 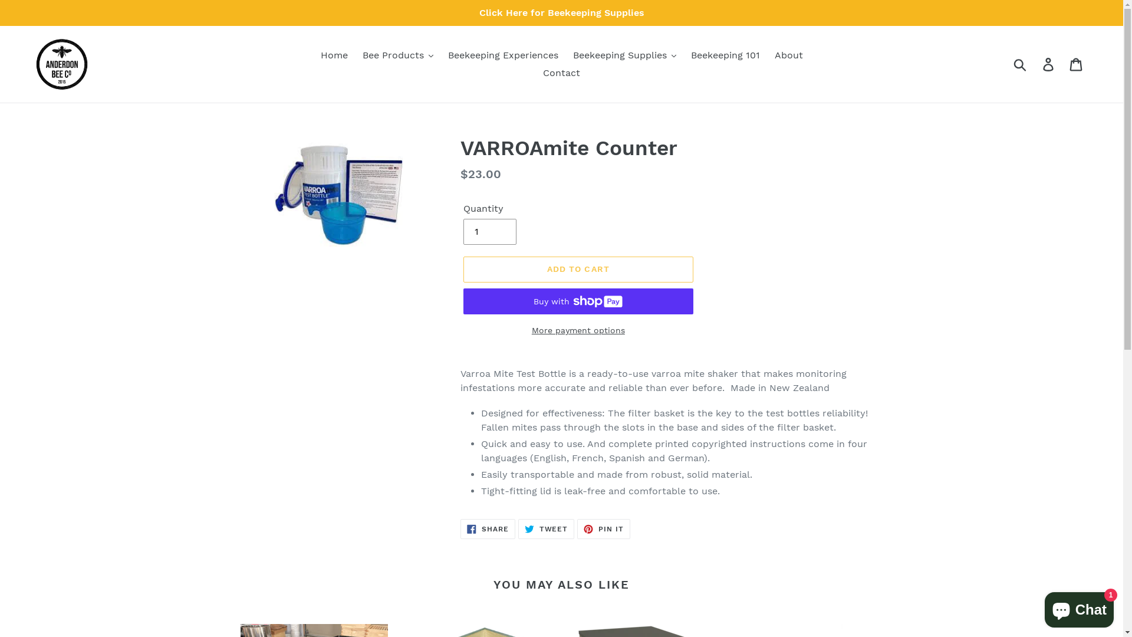 What do you see at coordinates (561, 13) in the screenshot?
I see `Click Here for Beekeeping Supplies` at bounding box center [561, 13].